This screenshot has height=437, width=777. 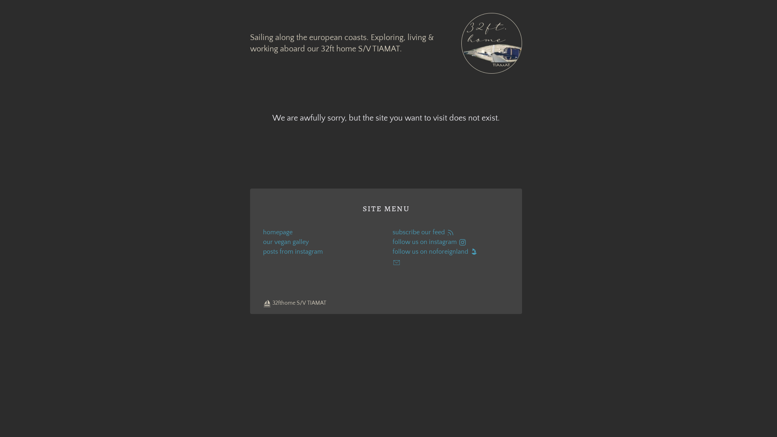 What do you see at coordinates (451, 232) in the screenshot?
I see `subscribe our feed` at bounding box center [451, 232].